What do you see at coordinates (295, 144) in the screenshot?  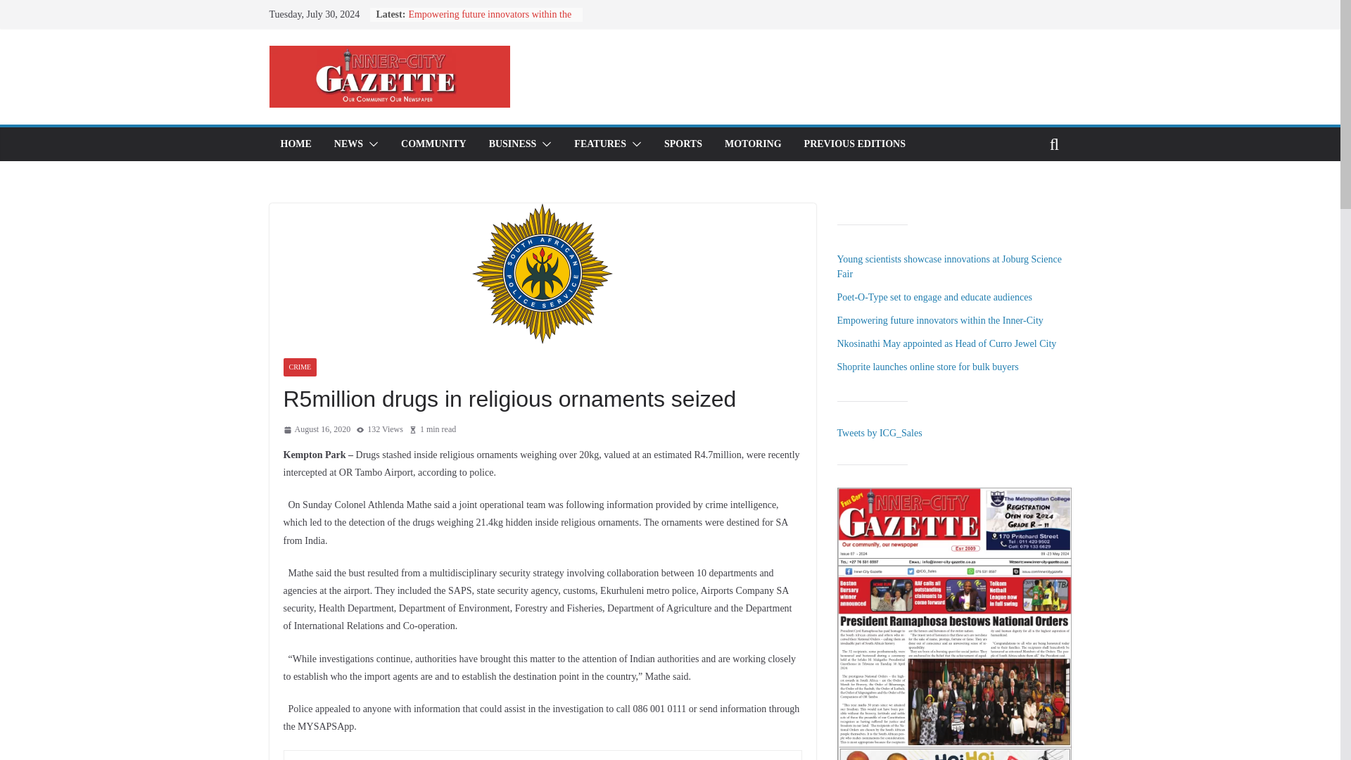 I see `HOME` at bounding box center [295, 144].